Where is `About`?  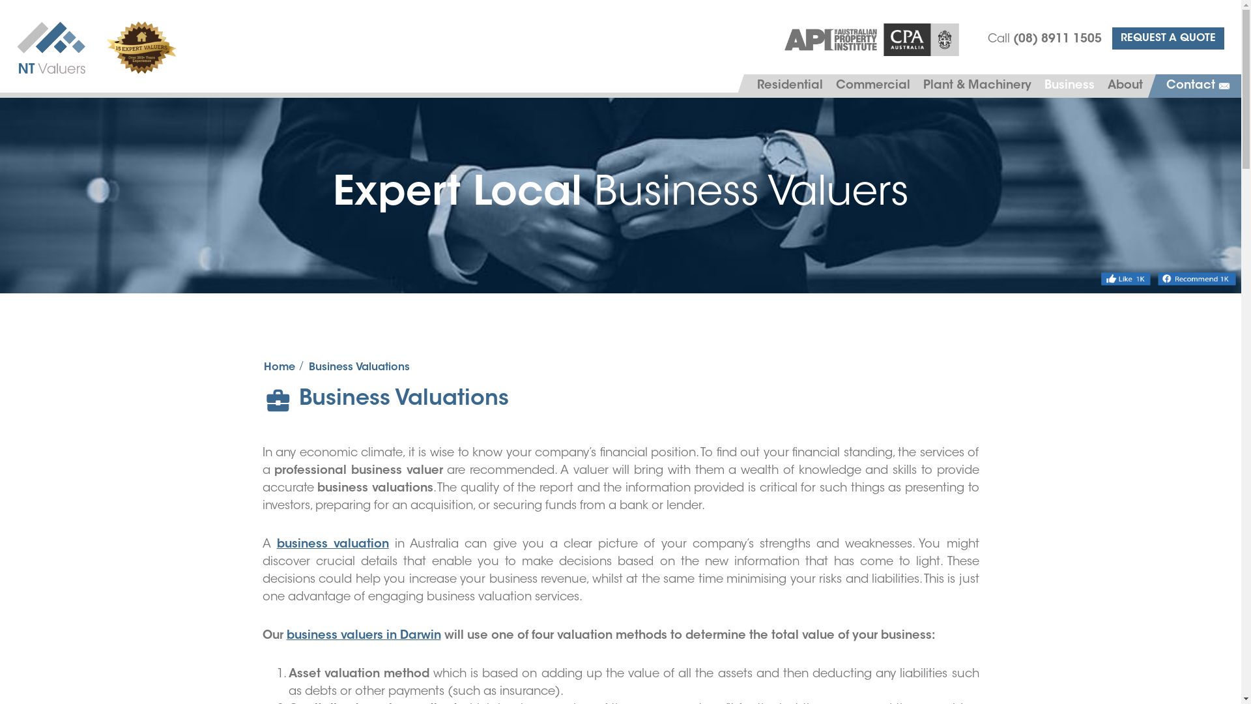
About is located at coordinates (1125, 86).